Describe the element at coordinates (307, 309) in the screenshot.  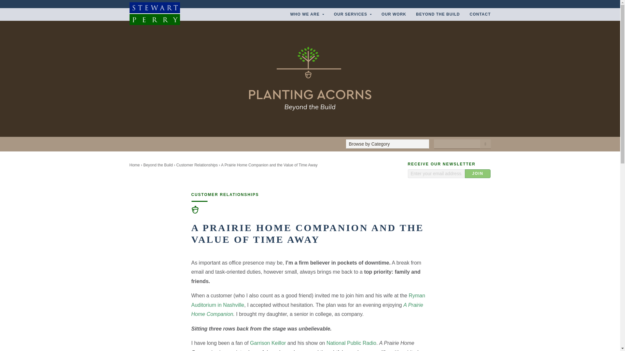
I see `A Prairie Home Companion` at that location.